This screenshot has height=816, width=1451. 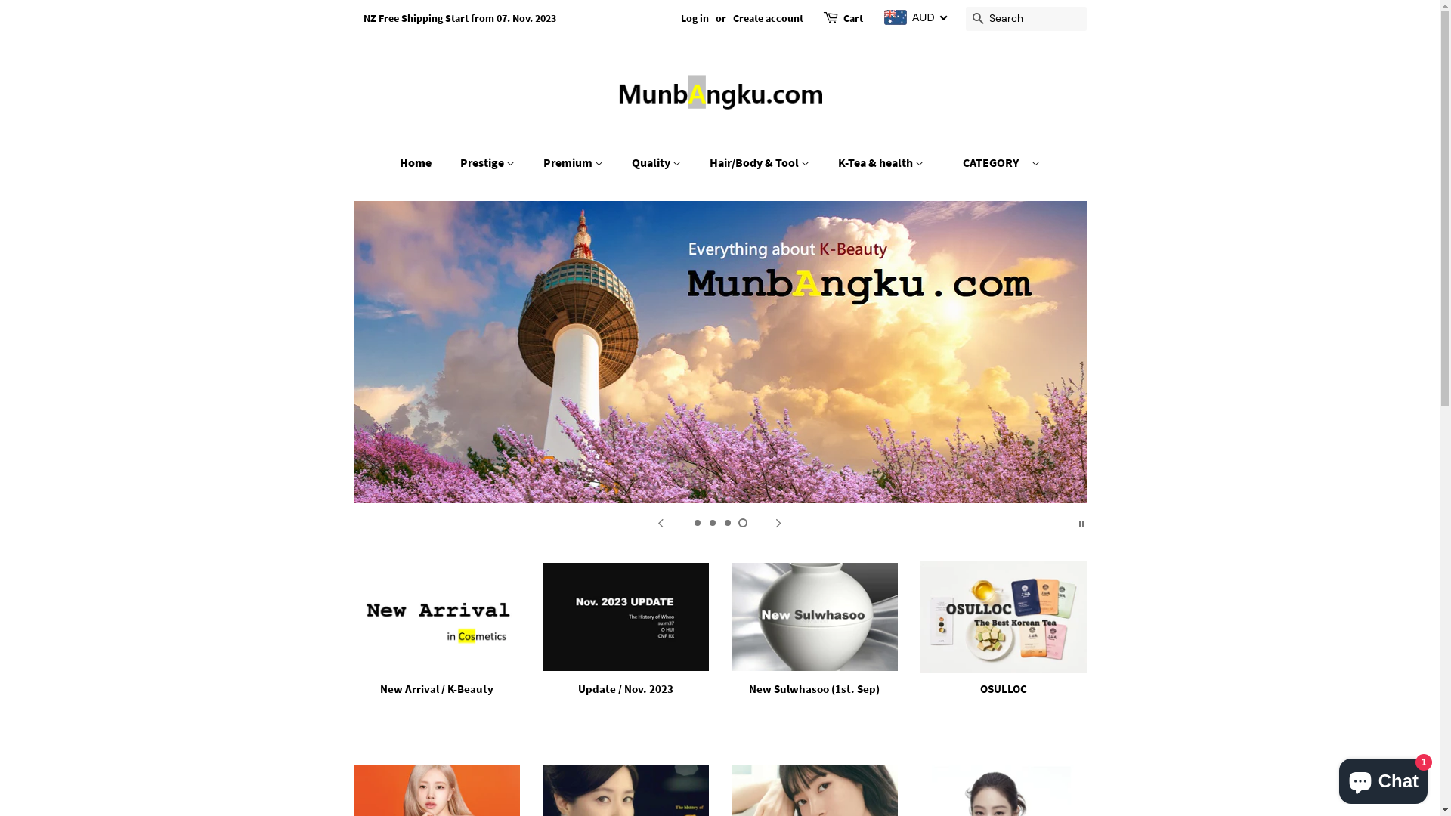 I want to click on Log in, so click(x=695, y=18).